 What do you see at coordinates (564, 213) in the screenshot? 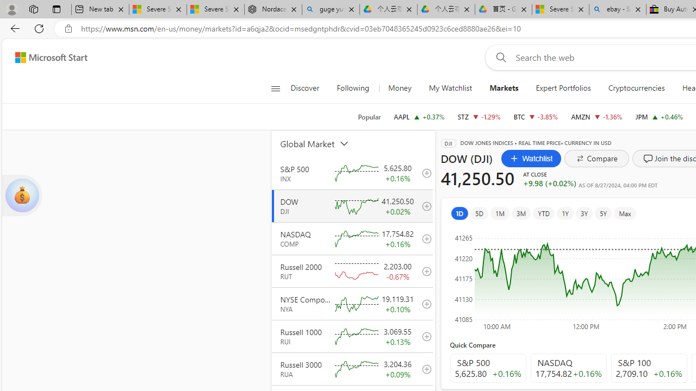
I see `1Y` at bounding box center [564, 213].